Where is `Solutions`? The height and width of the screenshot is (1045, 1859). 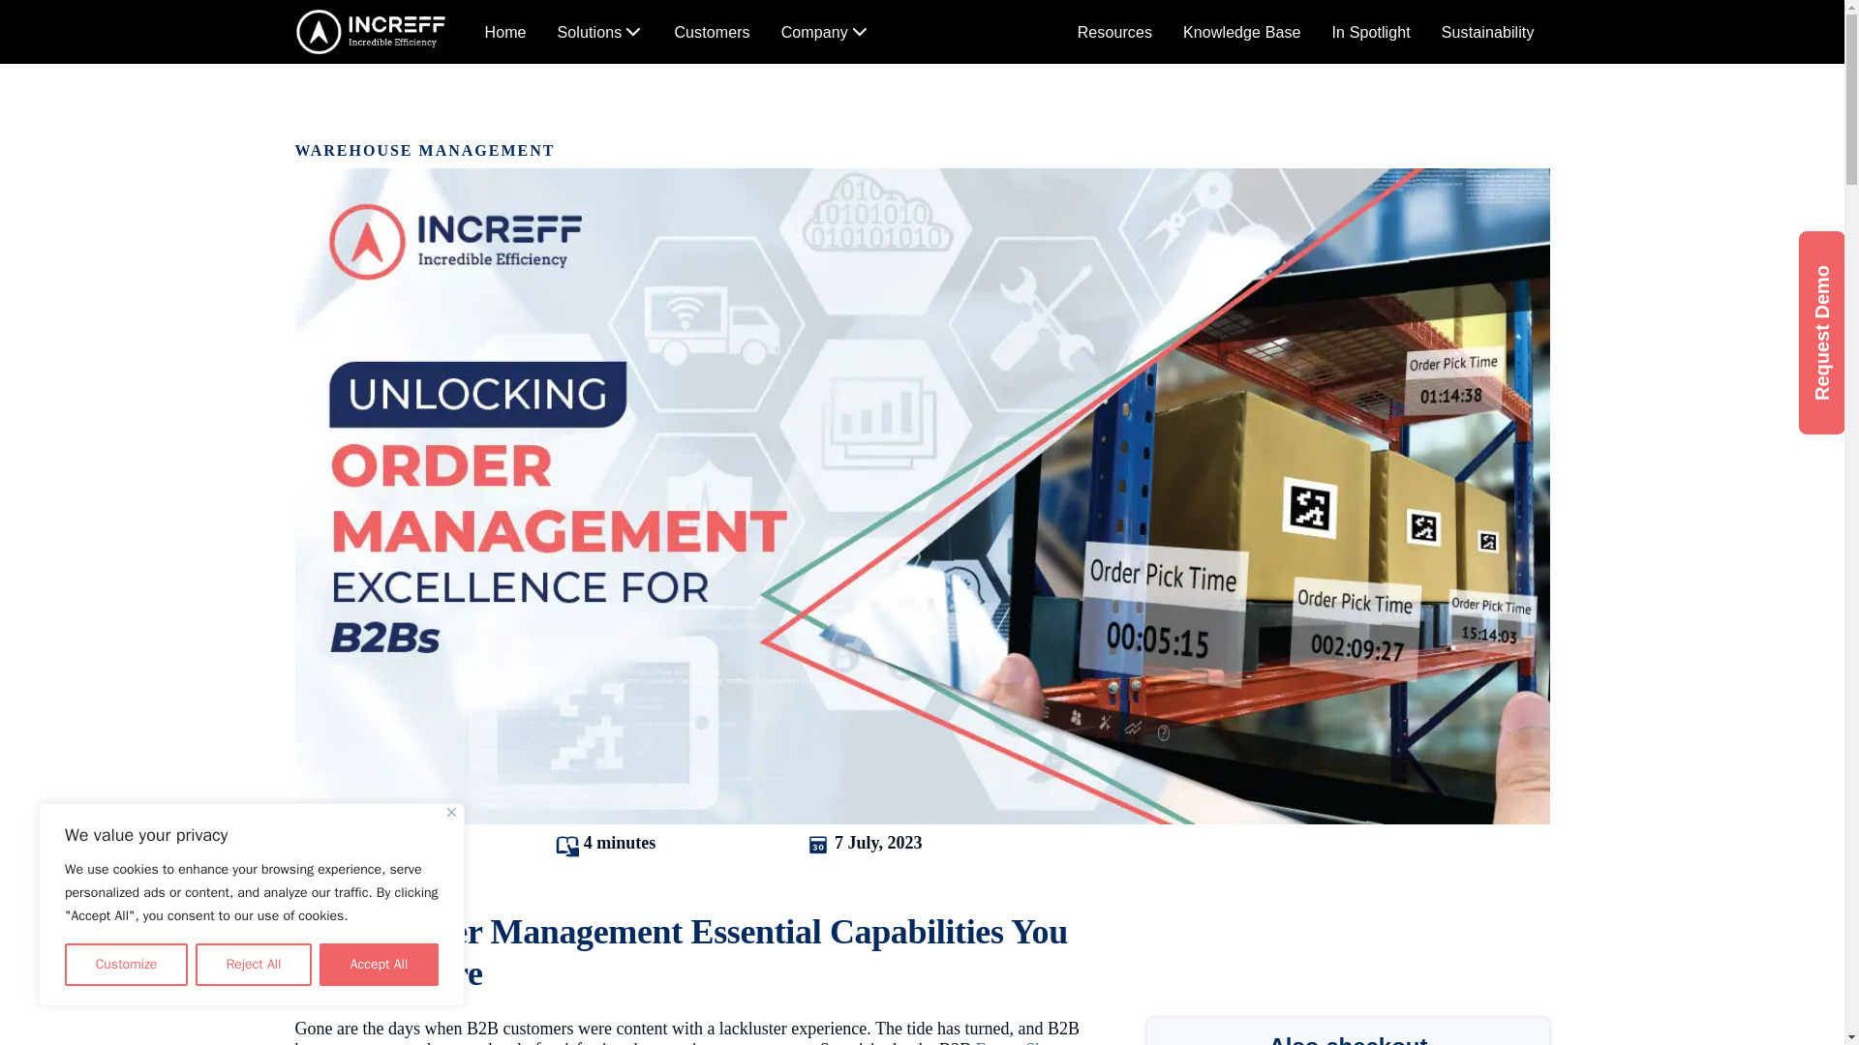
Solutions is located at coordinates (676, 32).